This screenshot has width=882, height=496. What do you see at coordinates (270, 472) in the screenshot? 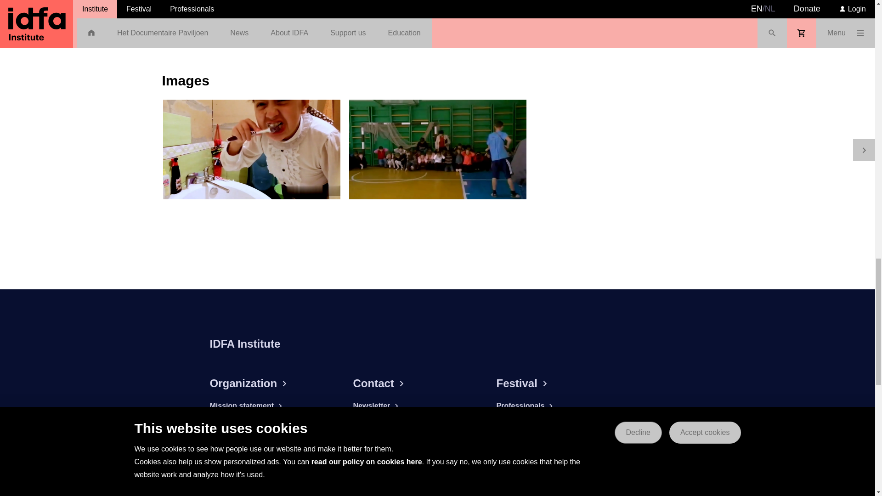
I see `Staff` at bounding box center [270, 472].